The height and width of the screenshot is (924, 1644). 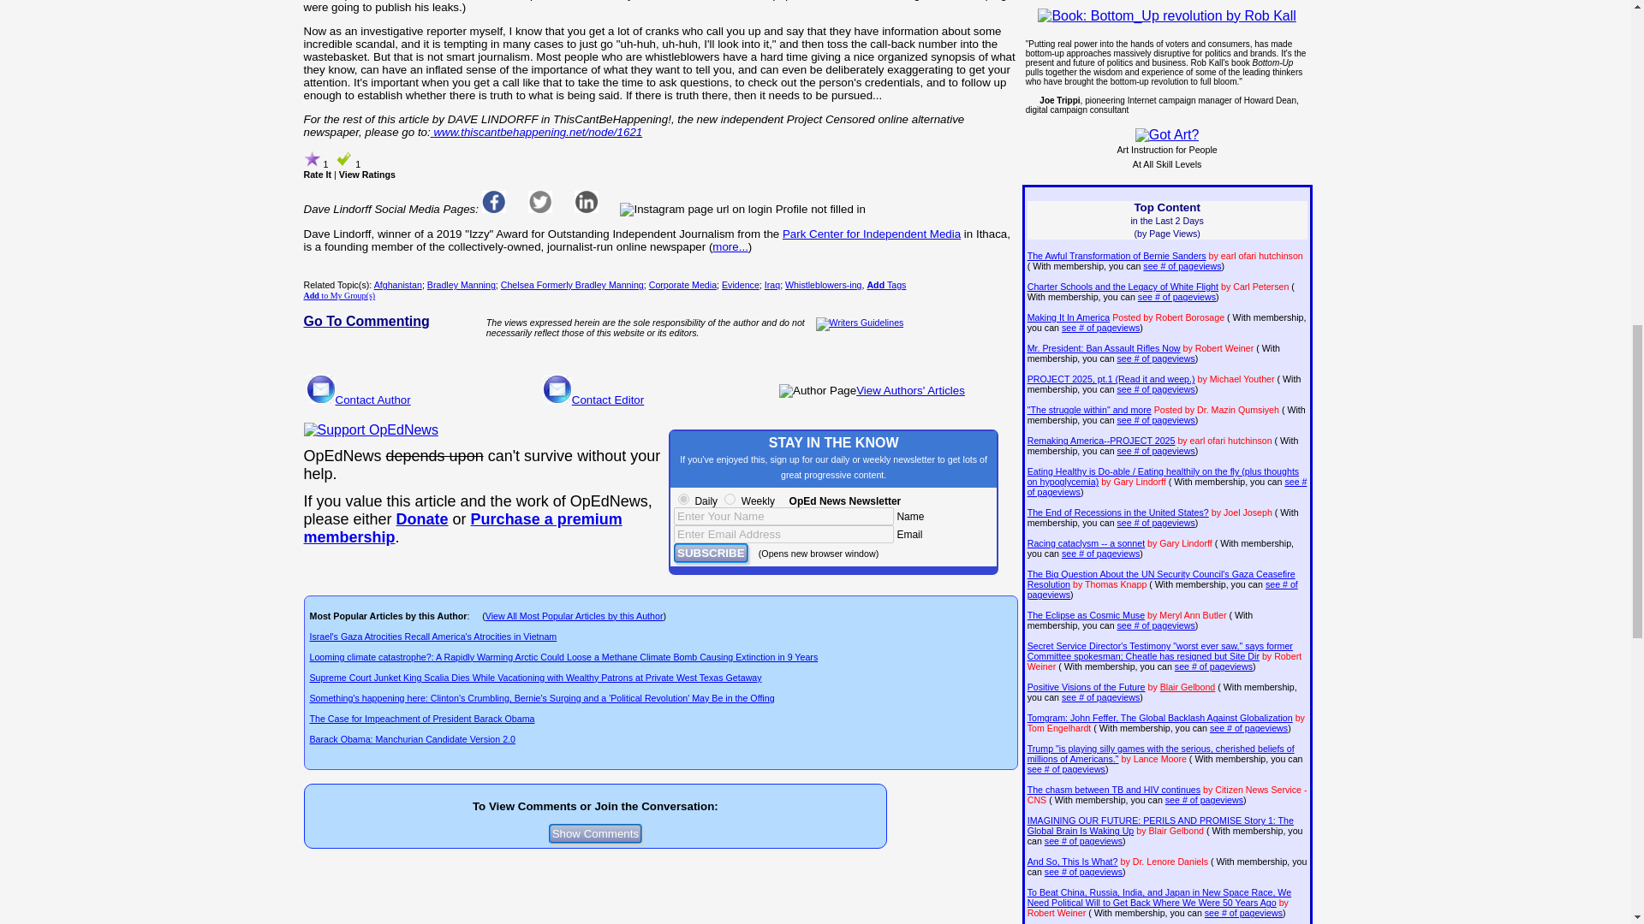 What do you see at coordinates (784, 516) in the screenshot?
I see `Enter Your Name` at bounding box center [784, 516].